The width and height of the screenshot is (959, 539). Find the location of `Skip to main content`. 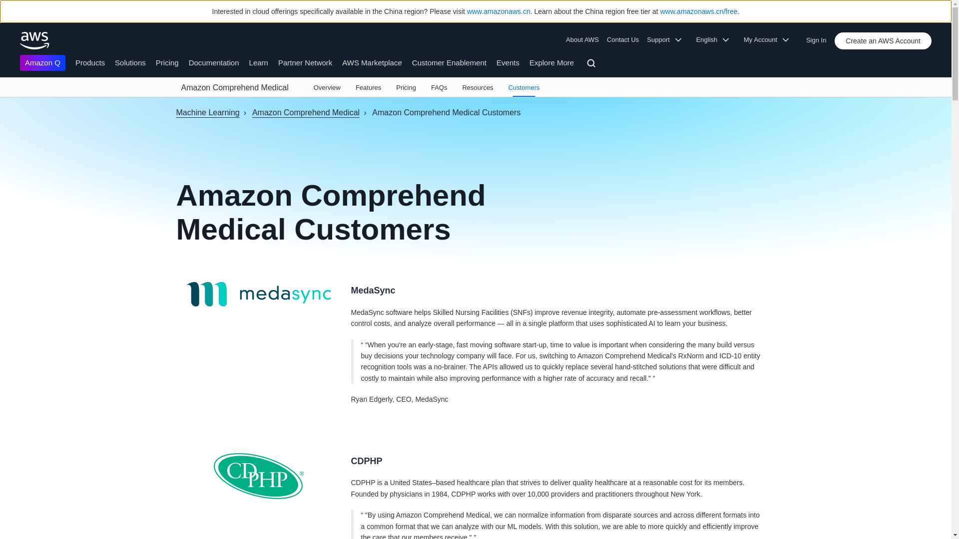

Skip to main content is located at coordinates (5, 101).